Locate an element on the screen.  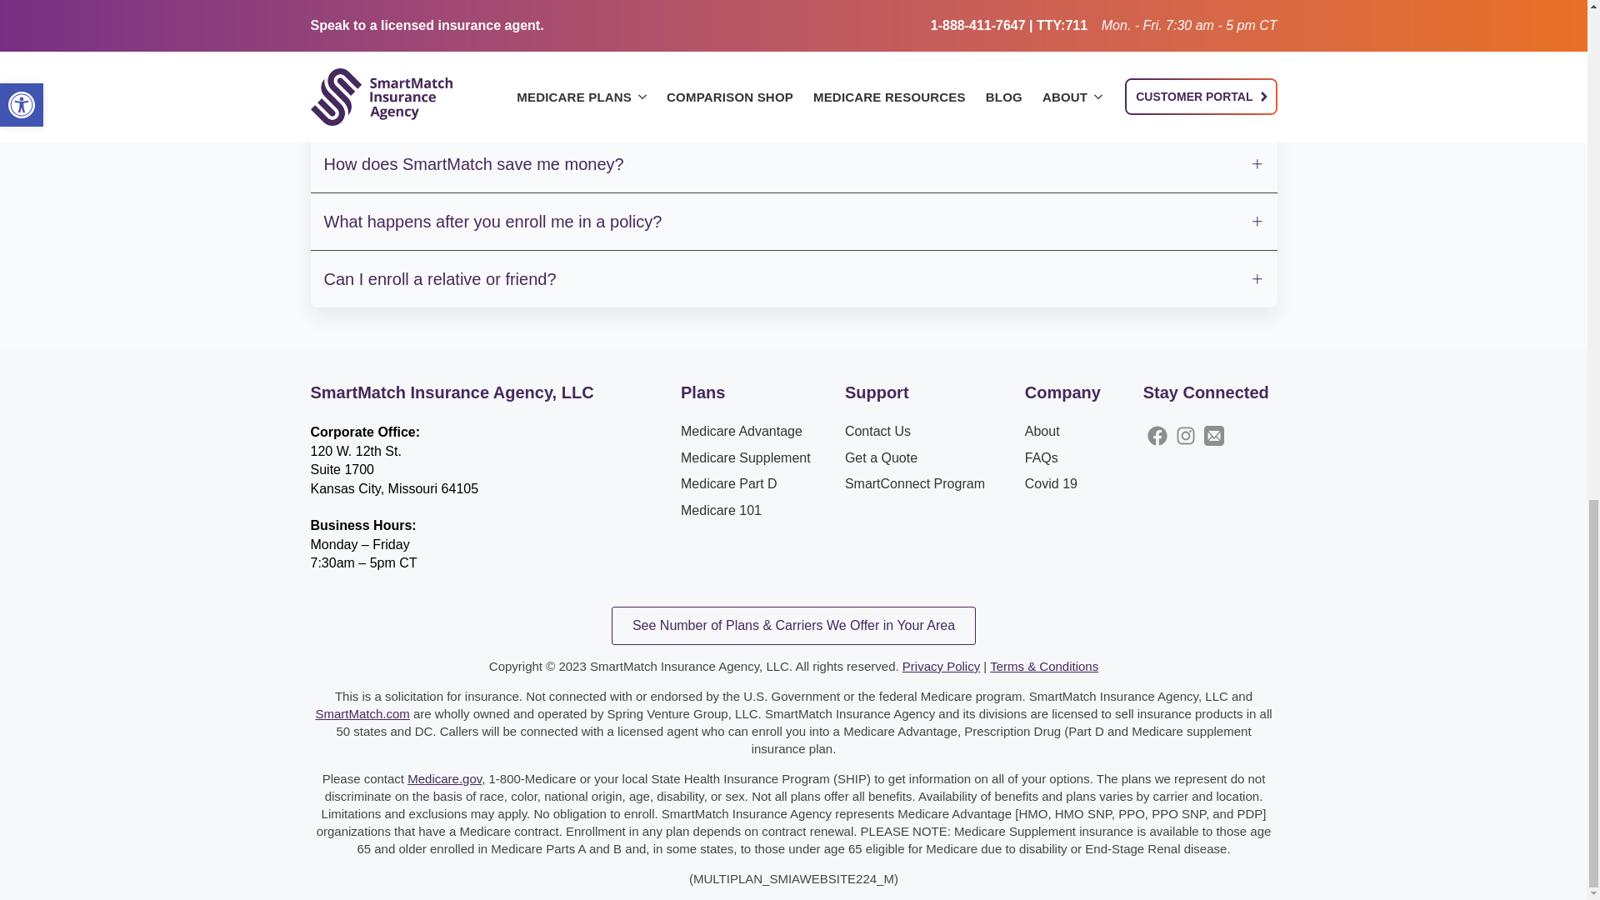
Contact Us is located at coordinates (877, 432).